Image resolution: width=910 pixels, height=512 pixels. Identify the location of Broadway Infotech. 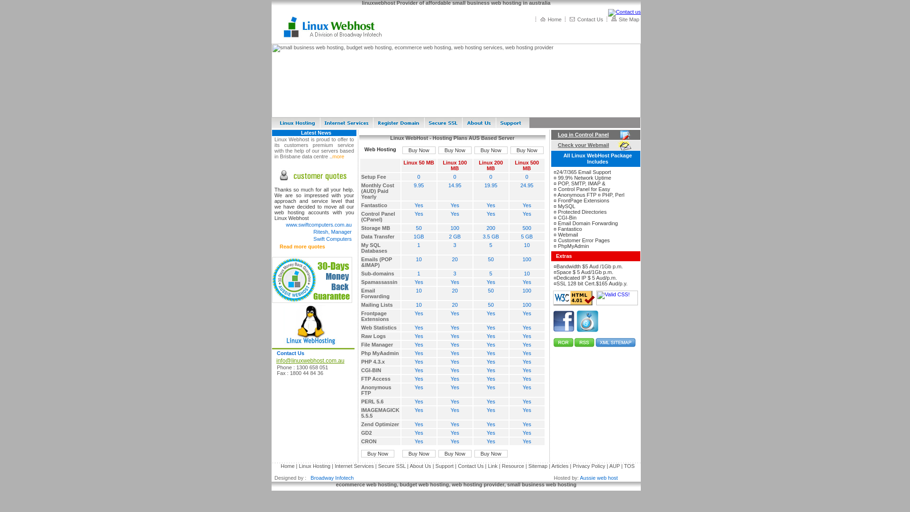
(331, 478).